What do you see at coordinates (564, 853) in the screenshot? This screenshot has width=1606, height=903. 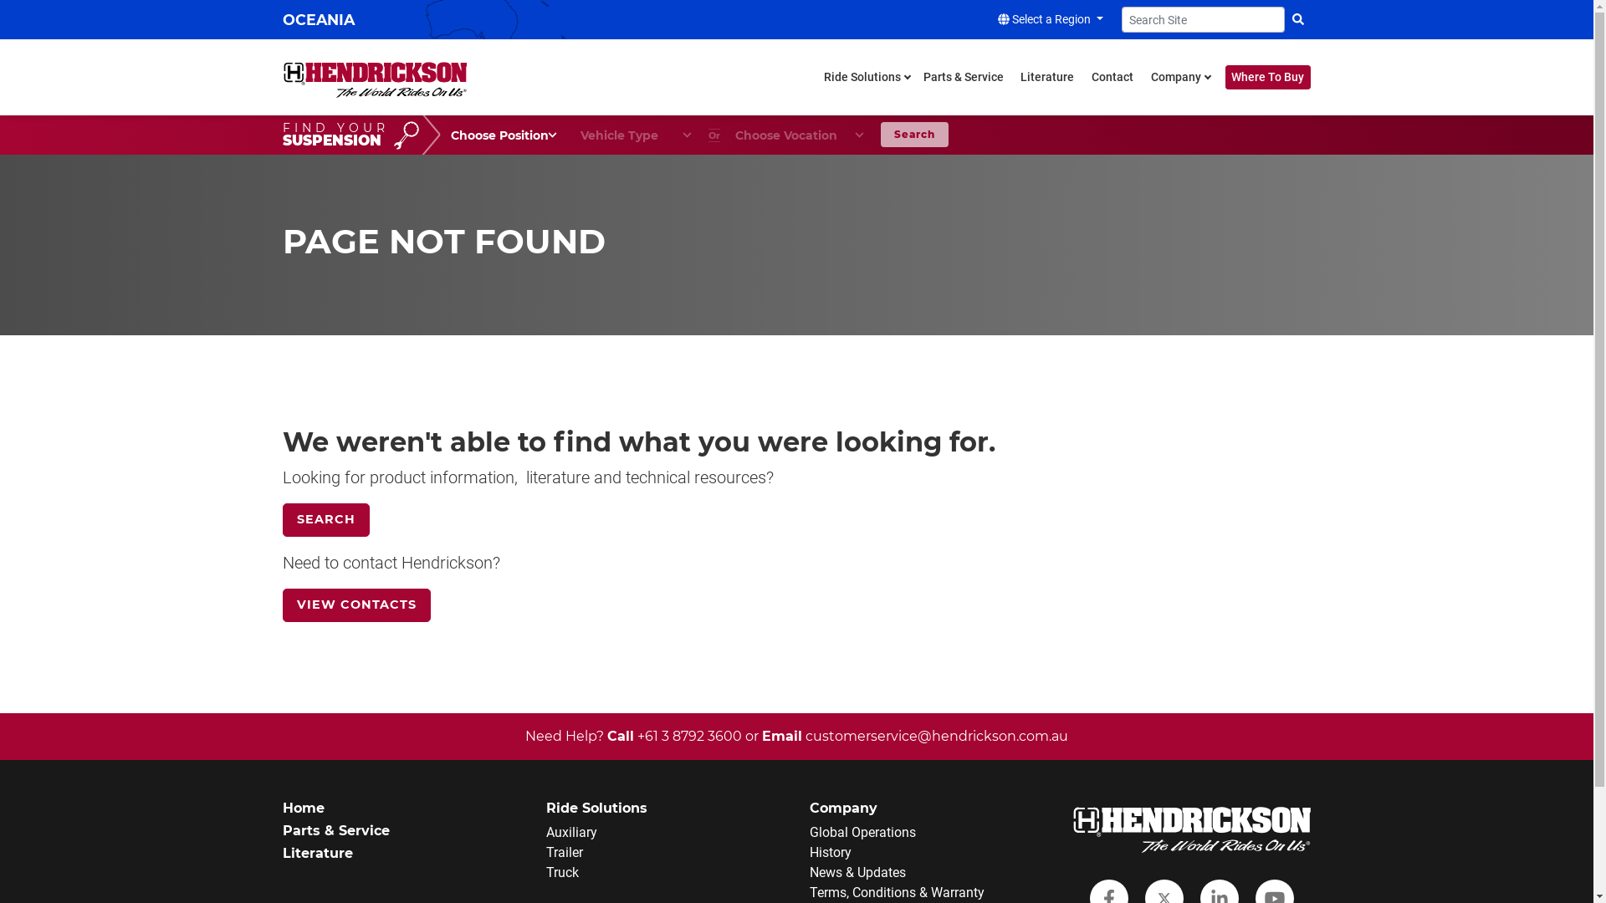 I see `Trailer` at bounding box center [564, 853].